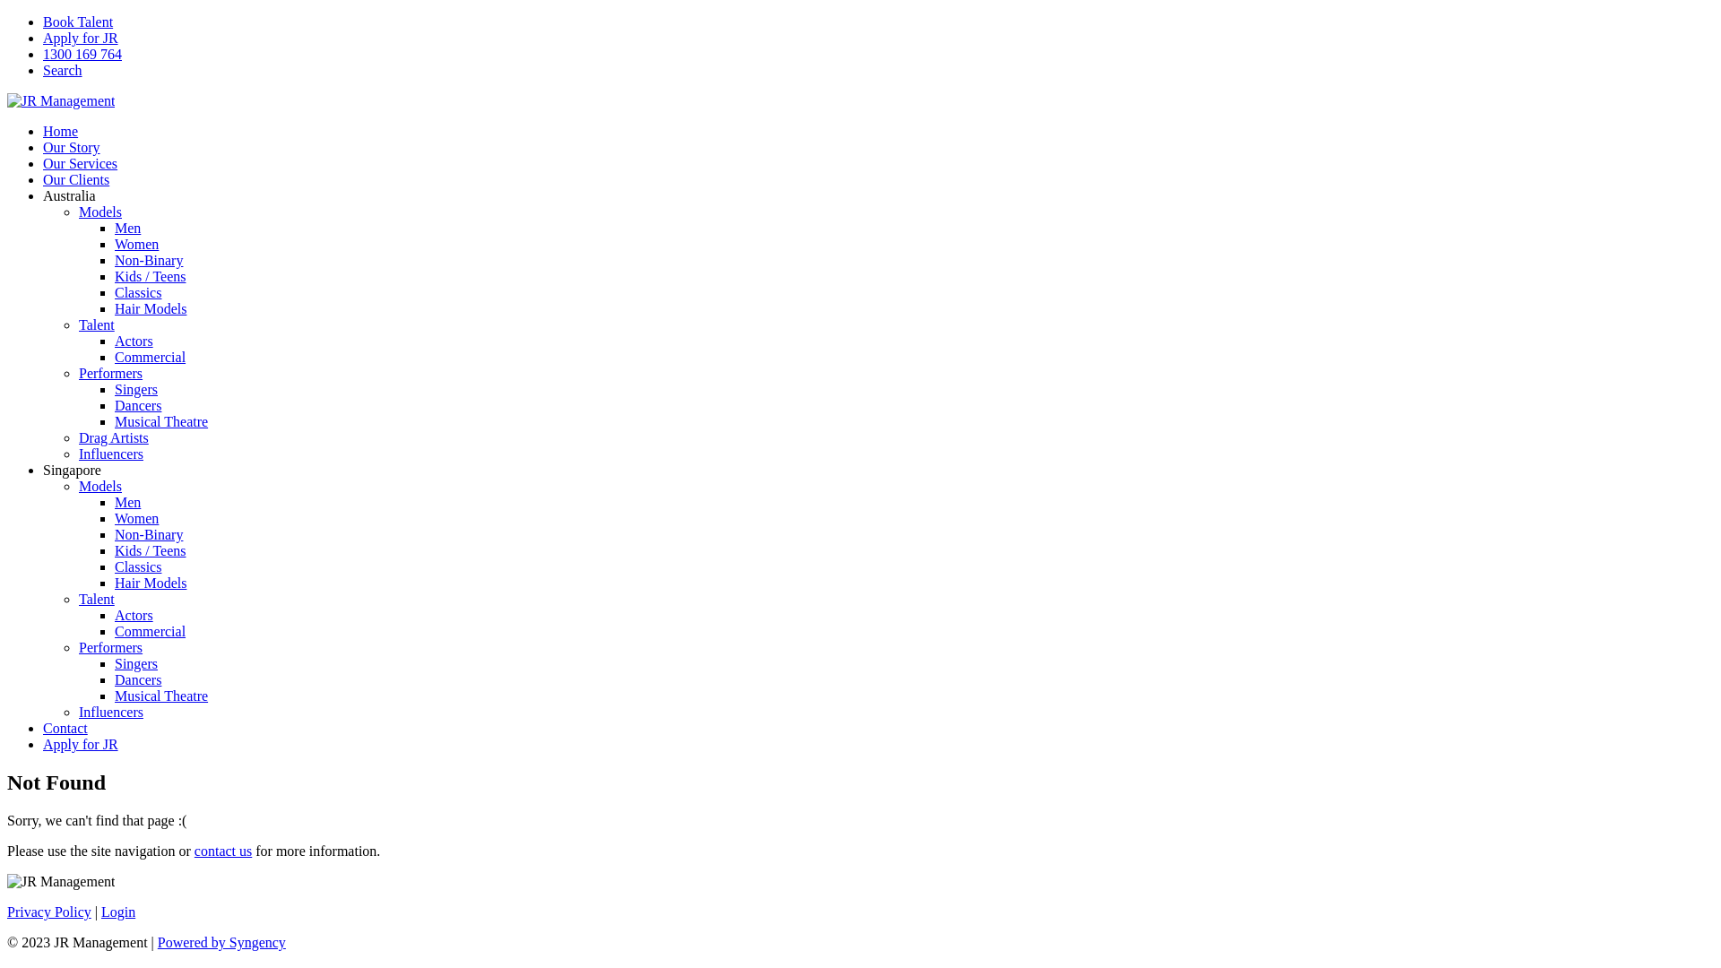 Image resolution: width=1721 pixels, height=968 pixels. What do you see at coordinates (138, 405) in the screenshot?
I see `Dancers` at bounding box center [138, 405].